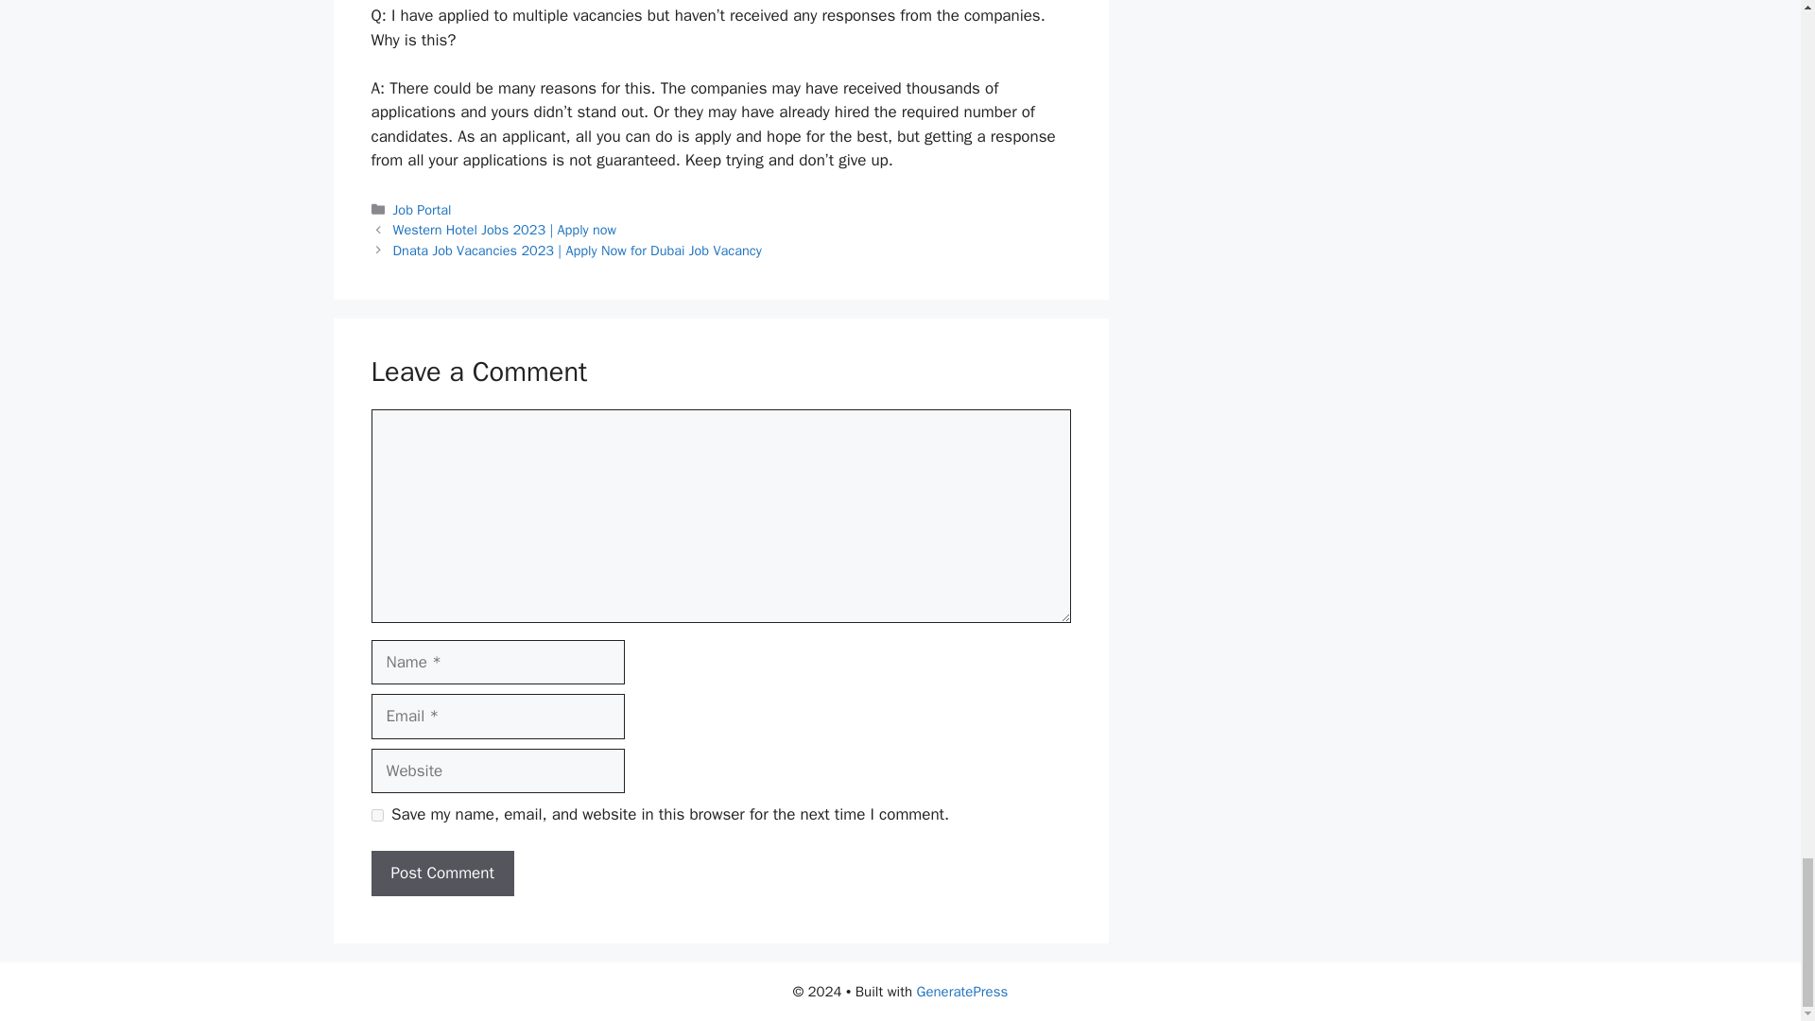 The width and height of the screenshot is (1815, 1021). Describe the element at coordinates (423, 210) in the screenshot. I see `Job Portal` at that location.